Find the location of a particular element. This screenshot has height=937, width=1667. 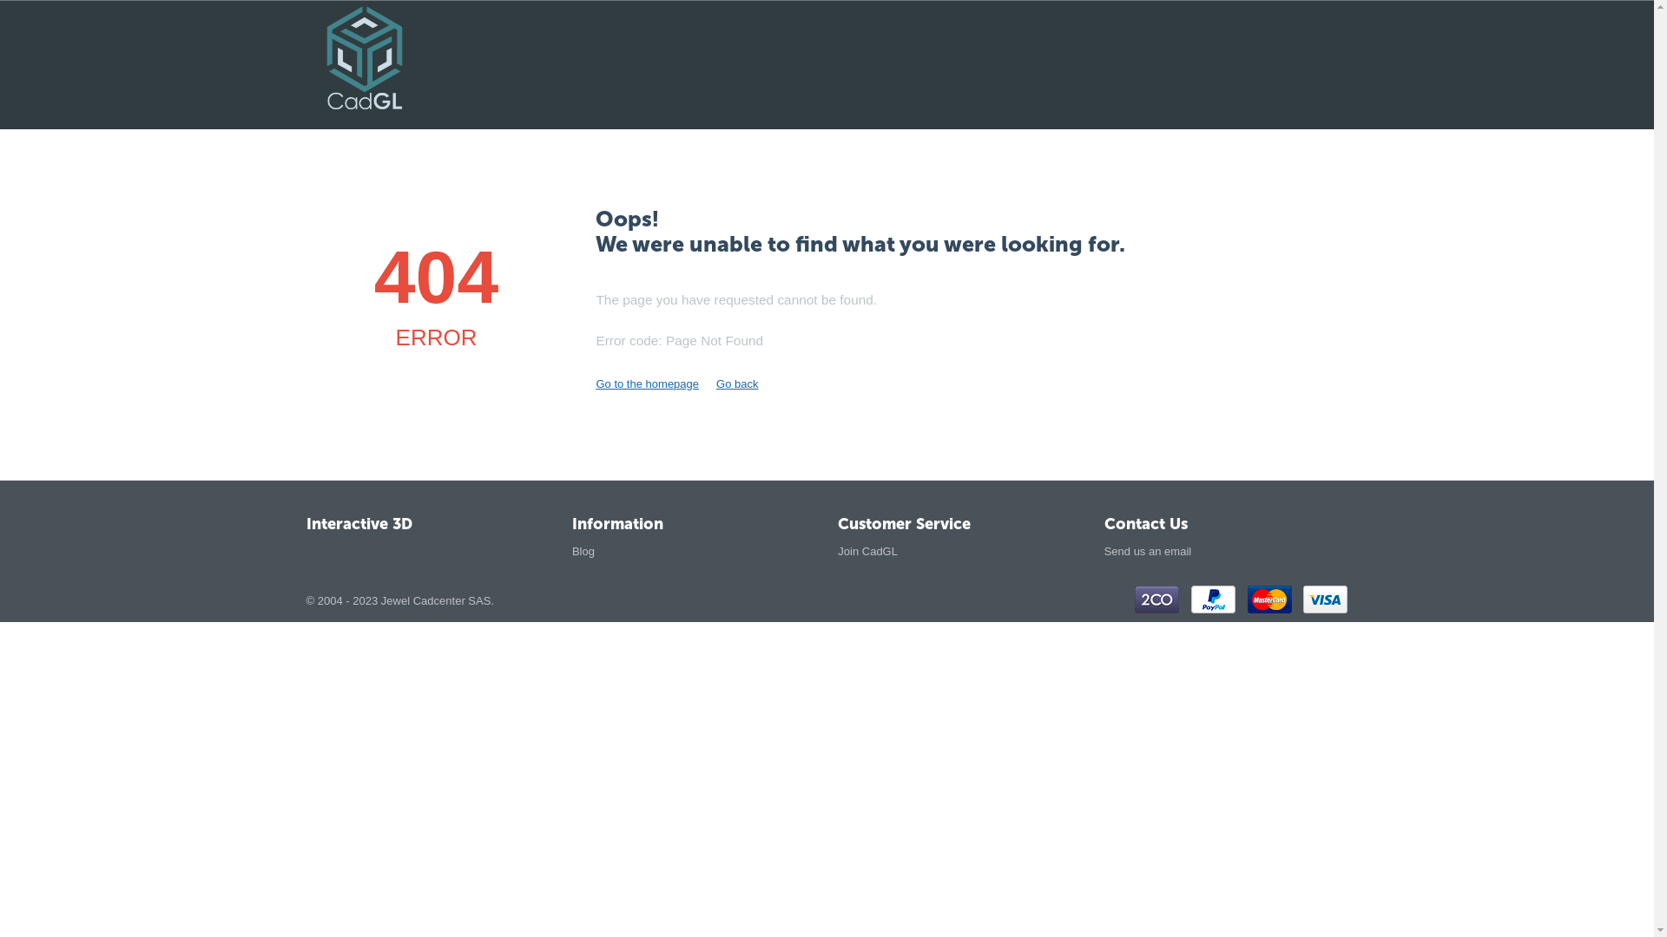

Go back is located at coordinates (737, 383).